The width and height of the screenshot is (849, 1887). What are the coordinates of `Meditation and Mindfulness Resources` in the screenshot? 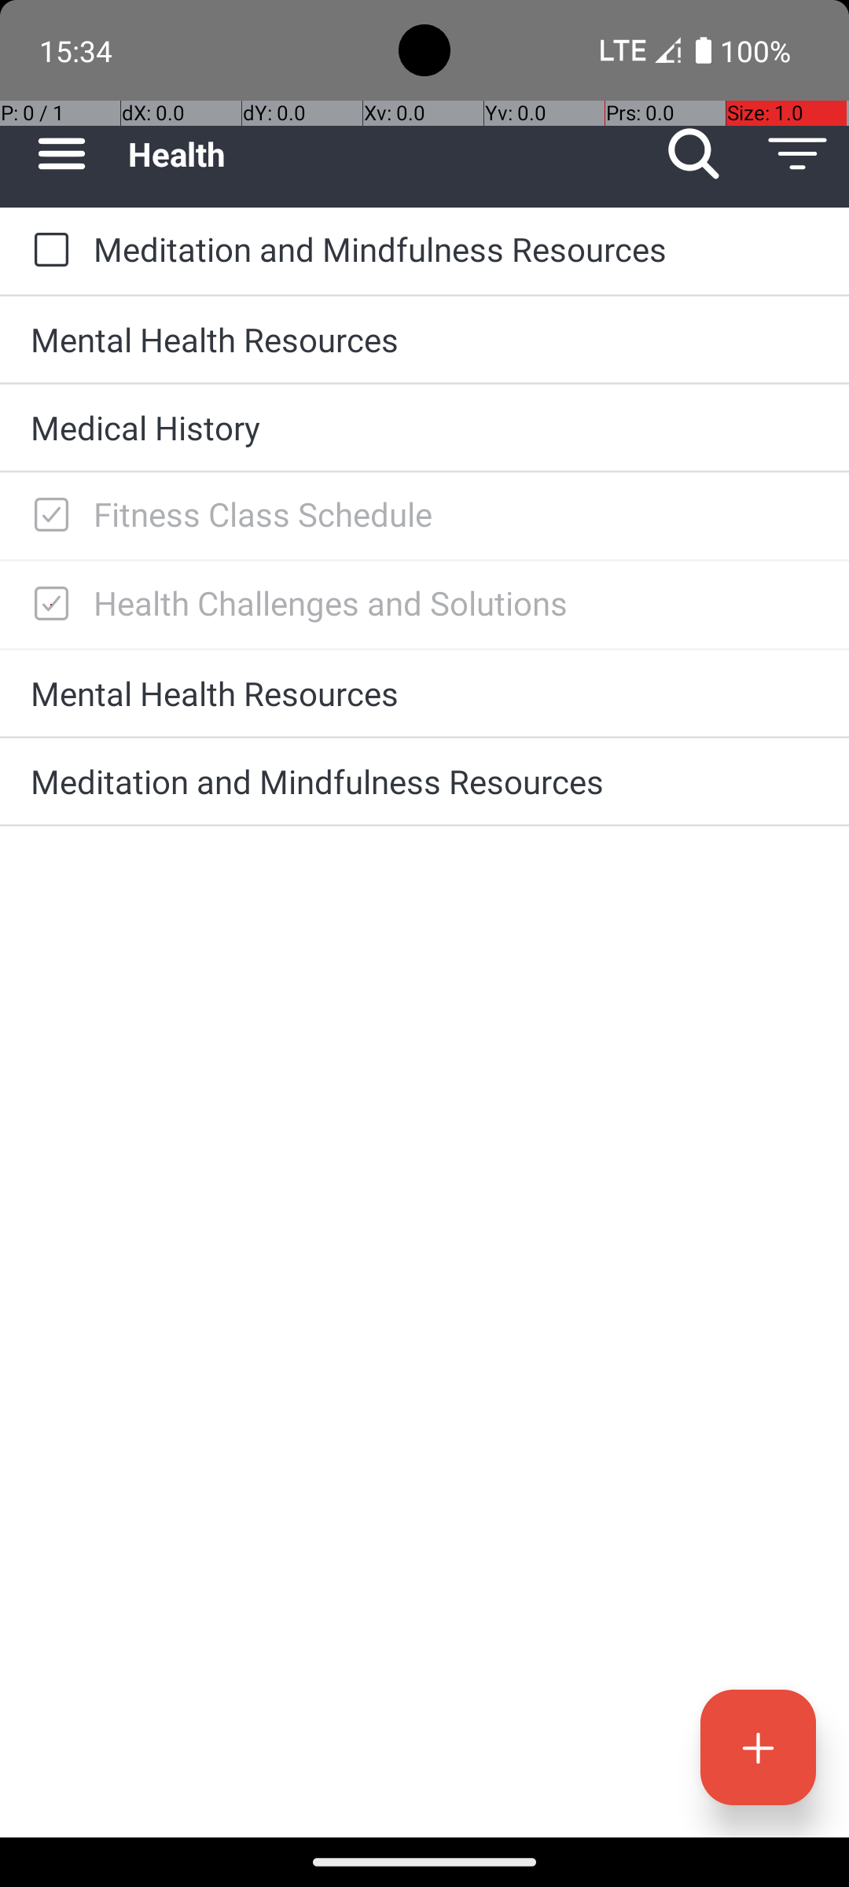 It's located at (456, 248).